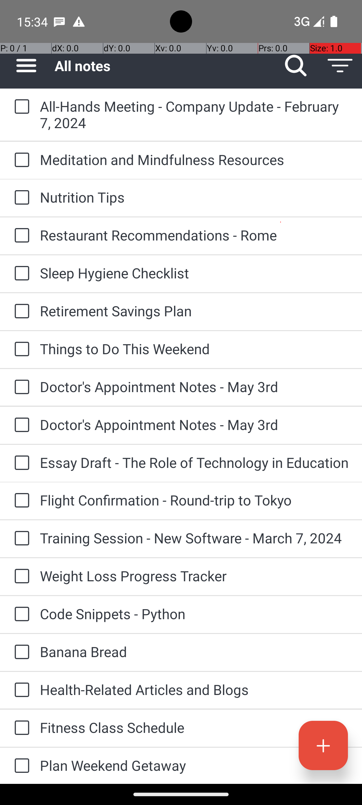 This screenshot has height=805, width=362. What do you see at coordinates (20, 690) in the screenshot?
I see `to-do: Health-Related Articles and Blogs` at bounding box center [20, 690].